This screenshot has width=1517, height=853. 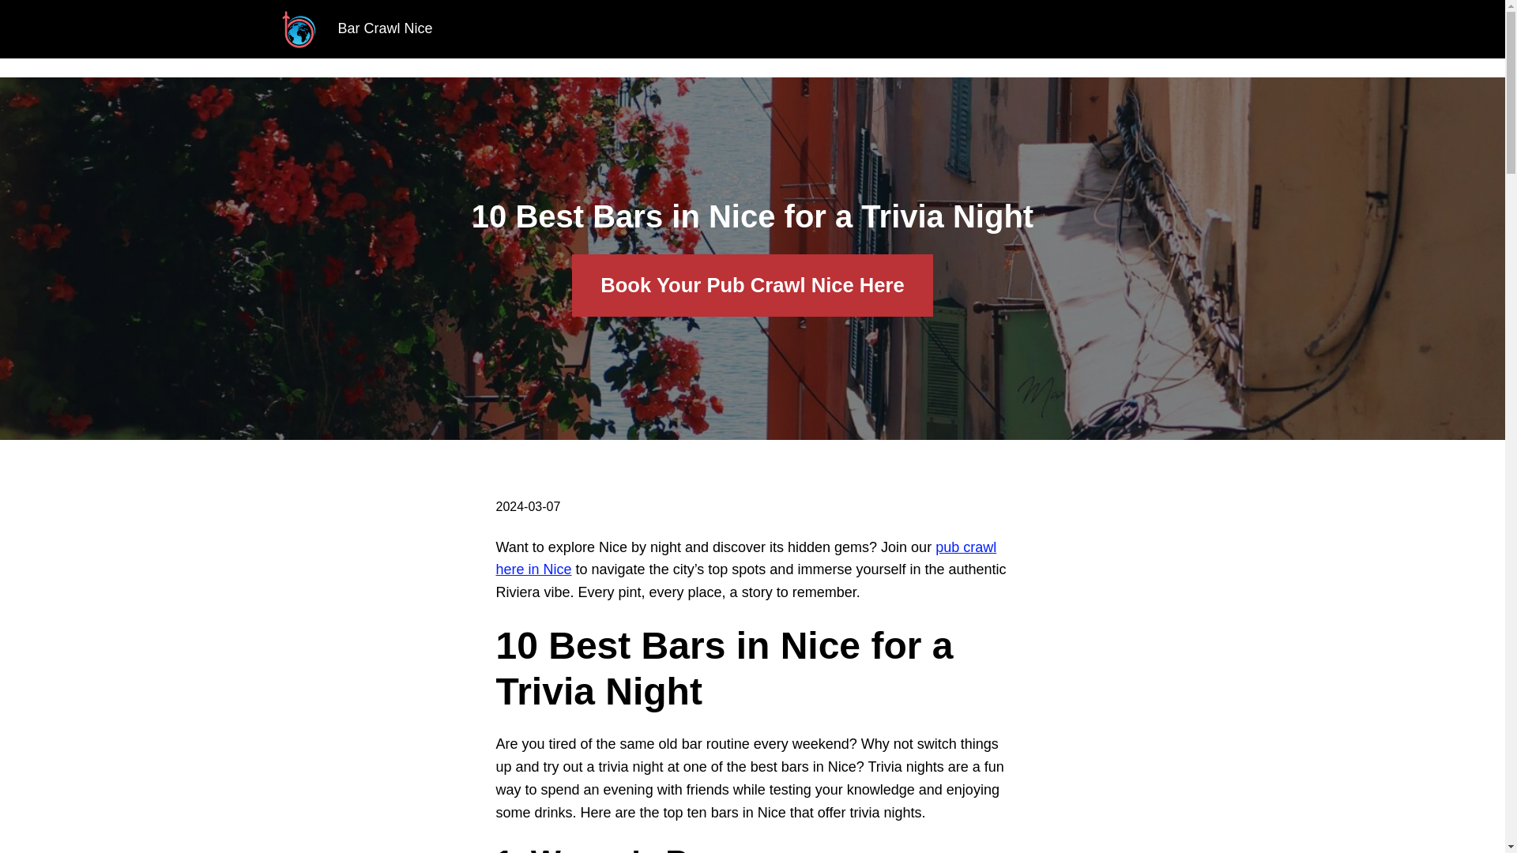 I want to click on Bar Crawl Nice, so click(x=386, y=28).